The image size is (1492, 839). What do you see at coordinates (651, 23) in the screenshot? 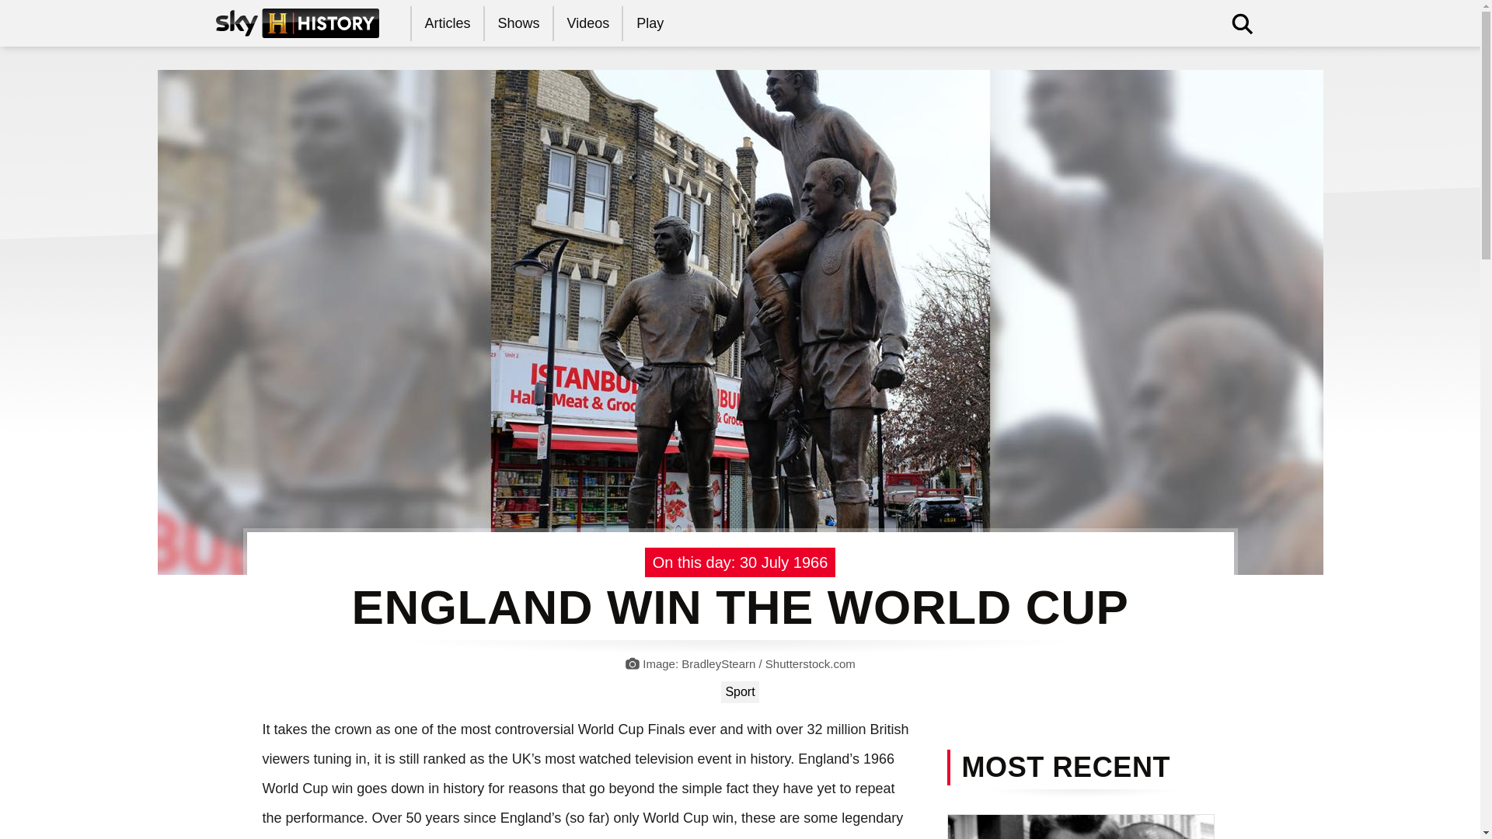
I see `Play` at bounding box center [651, 23].